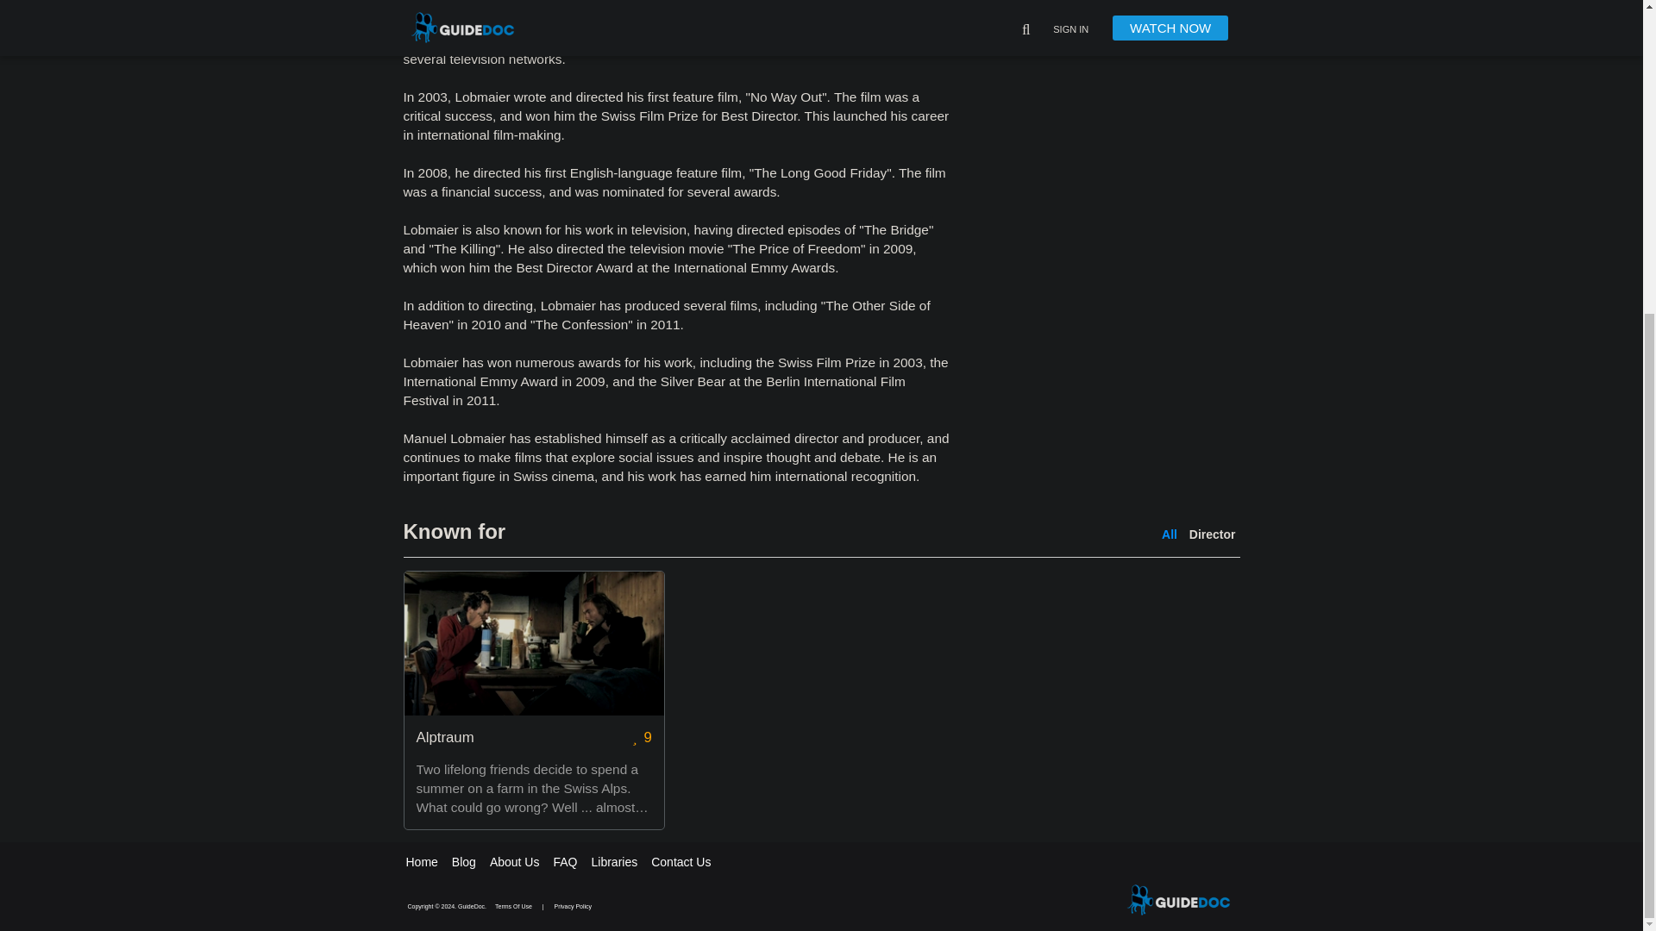 The height and width of the screenshot is (931, 1656). What do you see at coordinates (1212, 534) in the screenshot?
I see `Director` at bounding box center [1212, 534].